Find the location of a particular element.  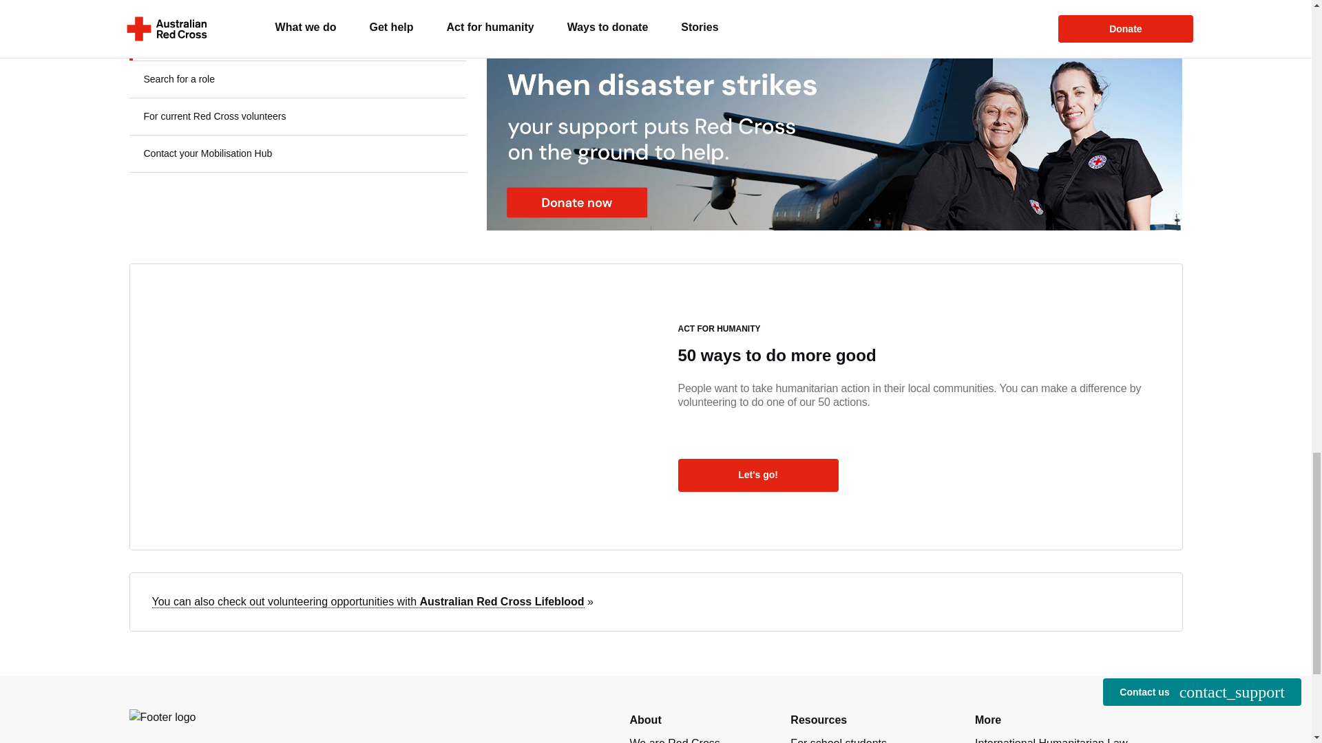

We are Red Cross is located at coordinates (673, 740).